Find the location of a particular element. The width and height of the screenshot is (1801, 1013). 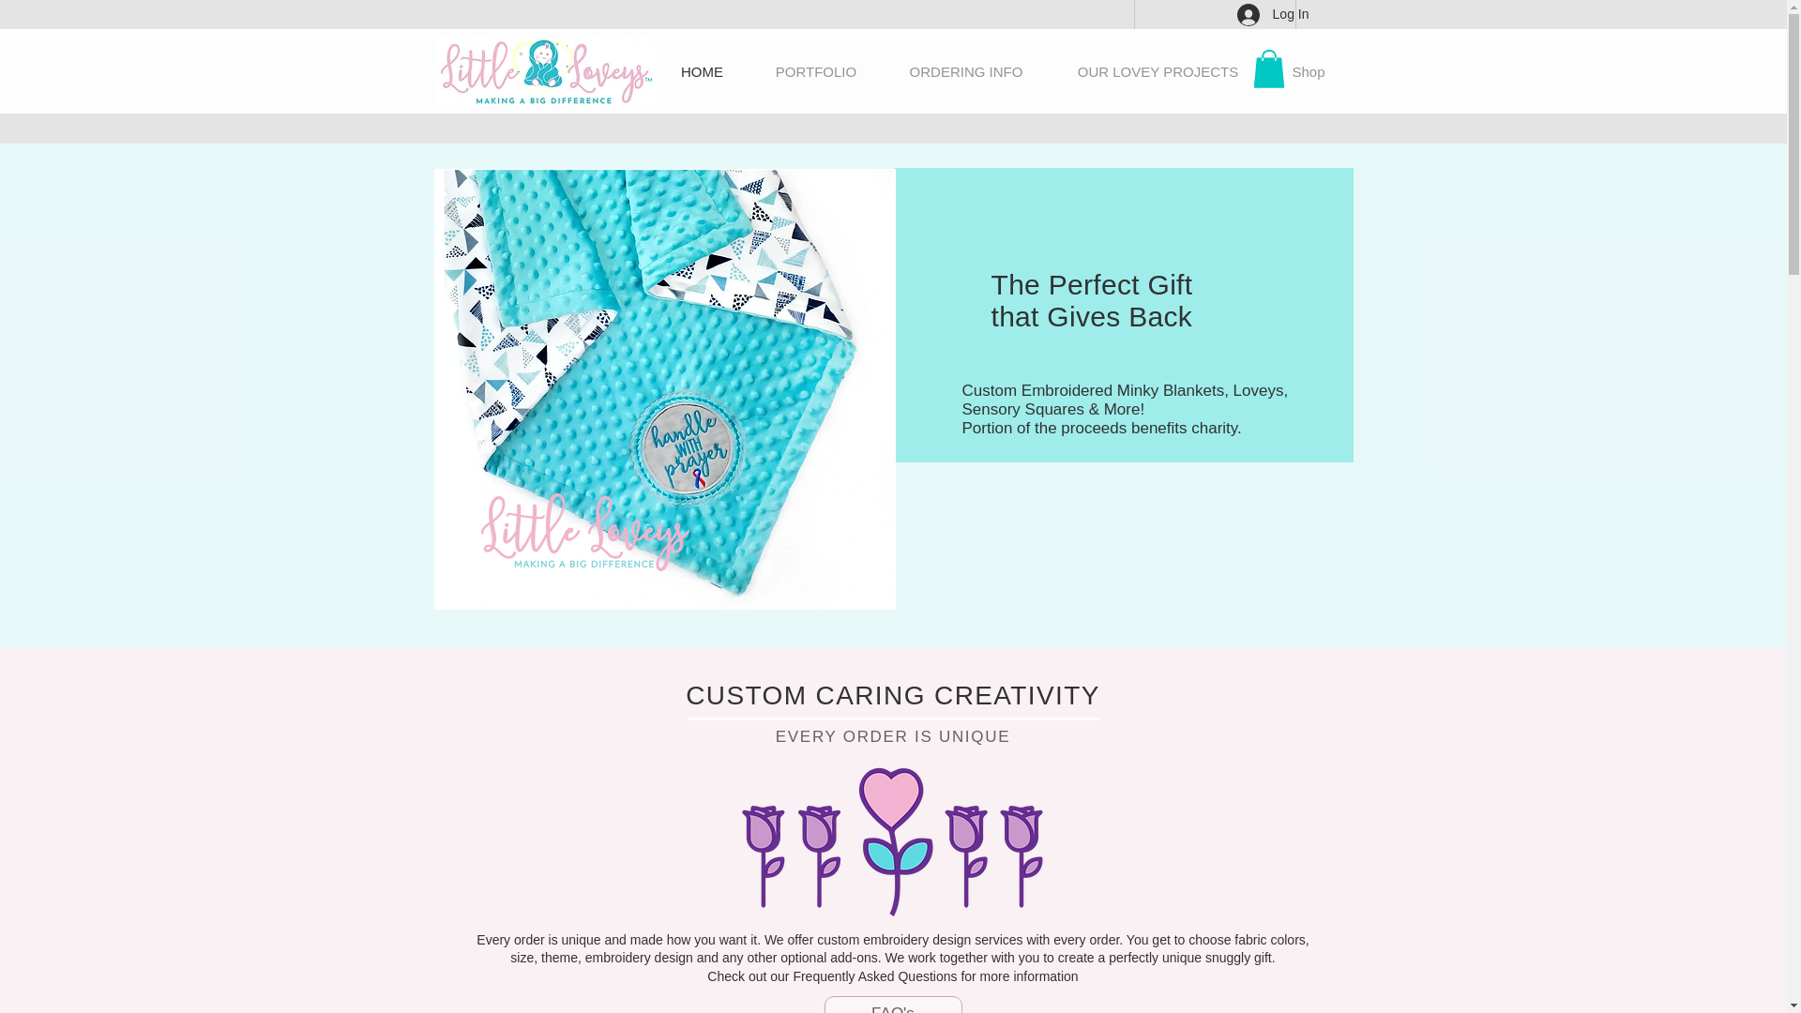

Shop is located at coordinates (1308, 71).